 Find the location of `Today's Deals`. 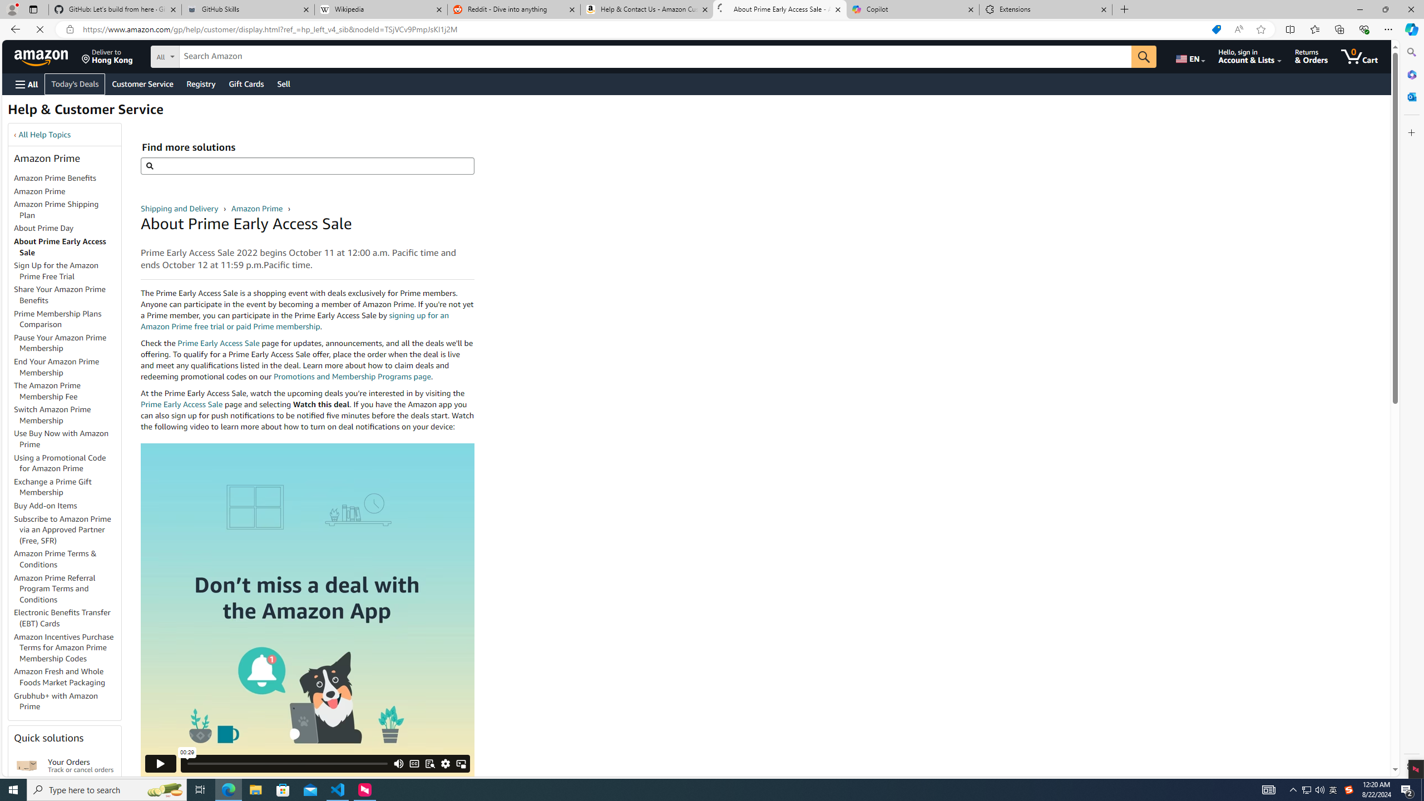

Today's Deals is located at coordinates (37, 104).